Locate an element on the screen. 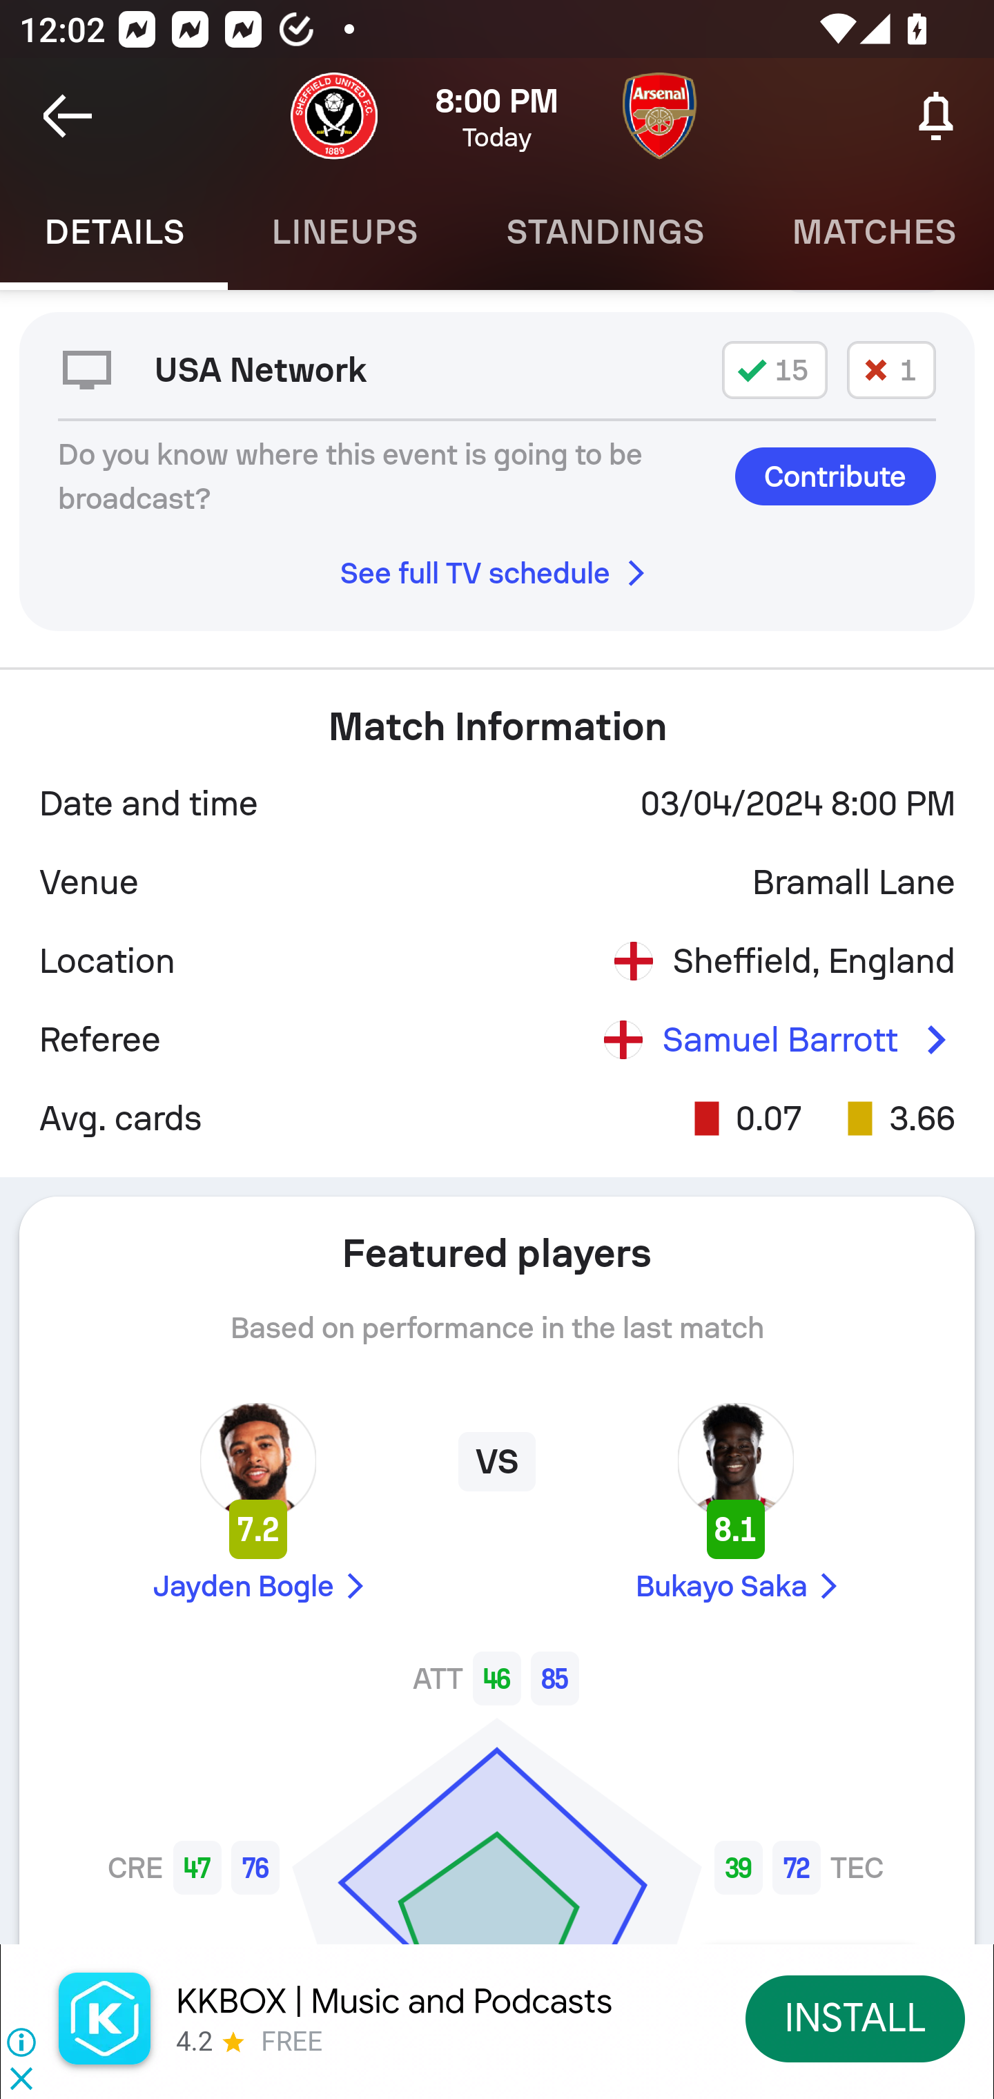 The height and width of the screenshot is (2099, 994). INSTALL is located at coordinates (856, 2018).